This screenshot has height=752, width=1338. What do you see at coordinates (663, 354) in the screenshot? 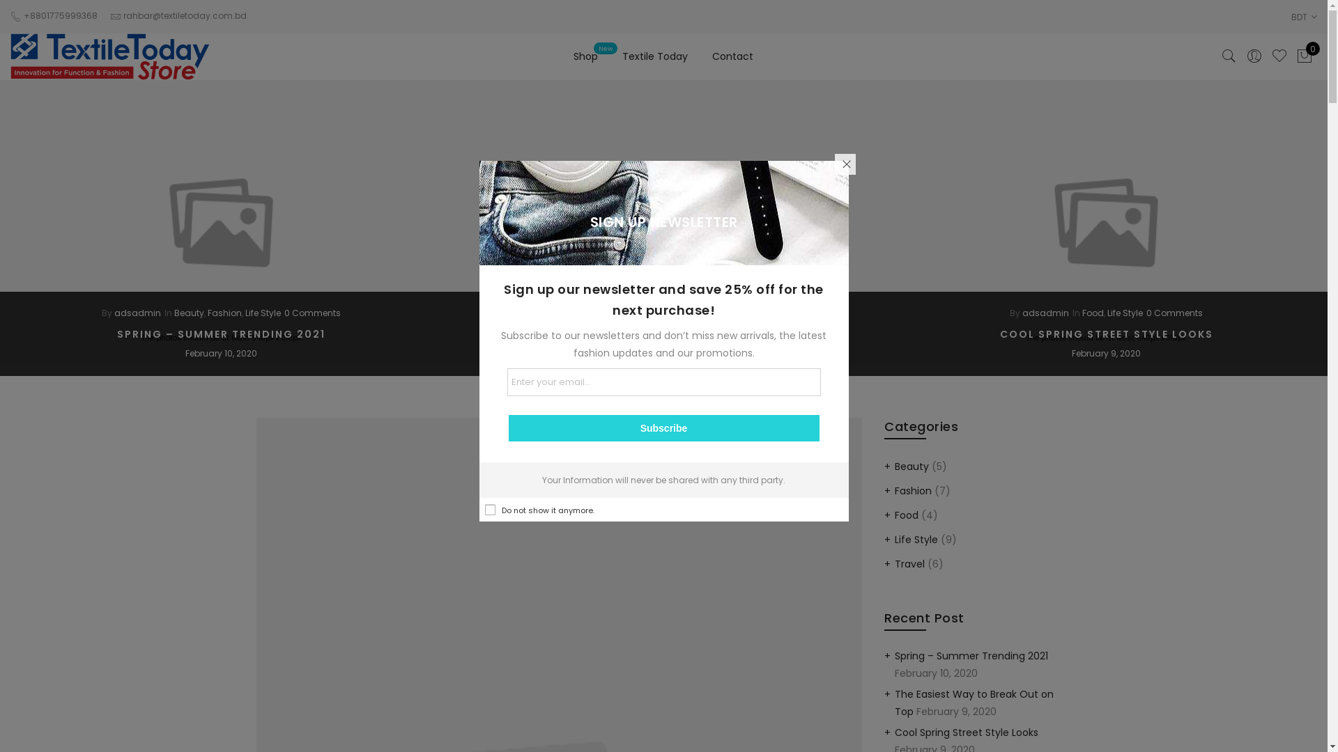
I see `February 9, 2020` at bounding box center [663, 354].